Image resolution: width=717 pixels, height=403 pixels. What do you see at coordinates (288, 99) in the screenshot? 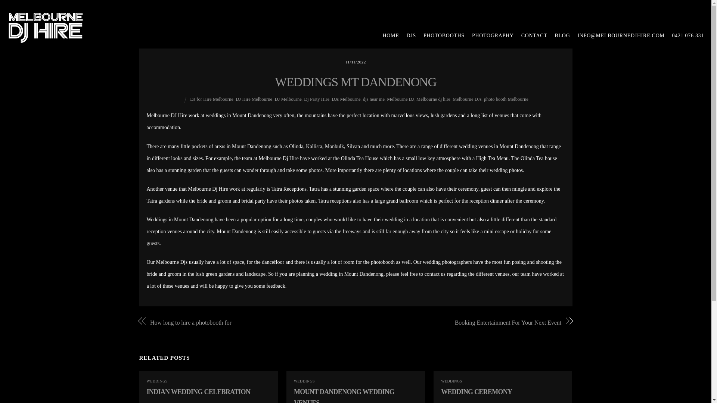
I see `DJ Melbourne` at bounding box center [288, 99].